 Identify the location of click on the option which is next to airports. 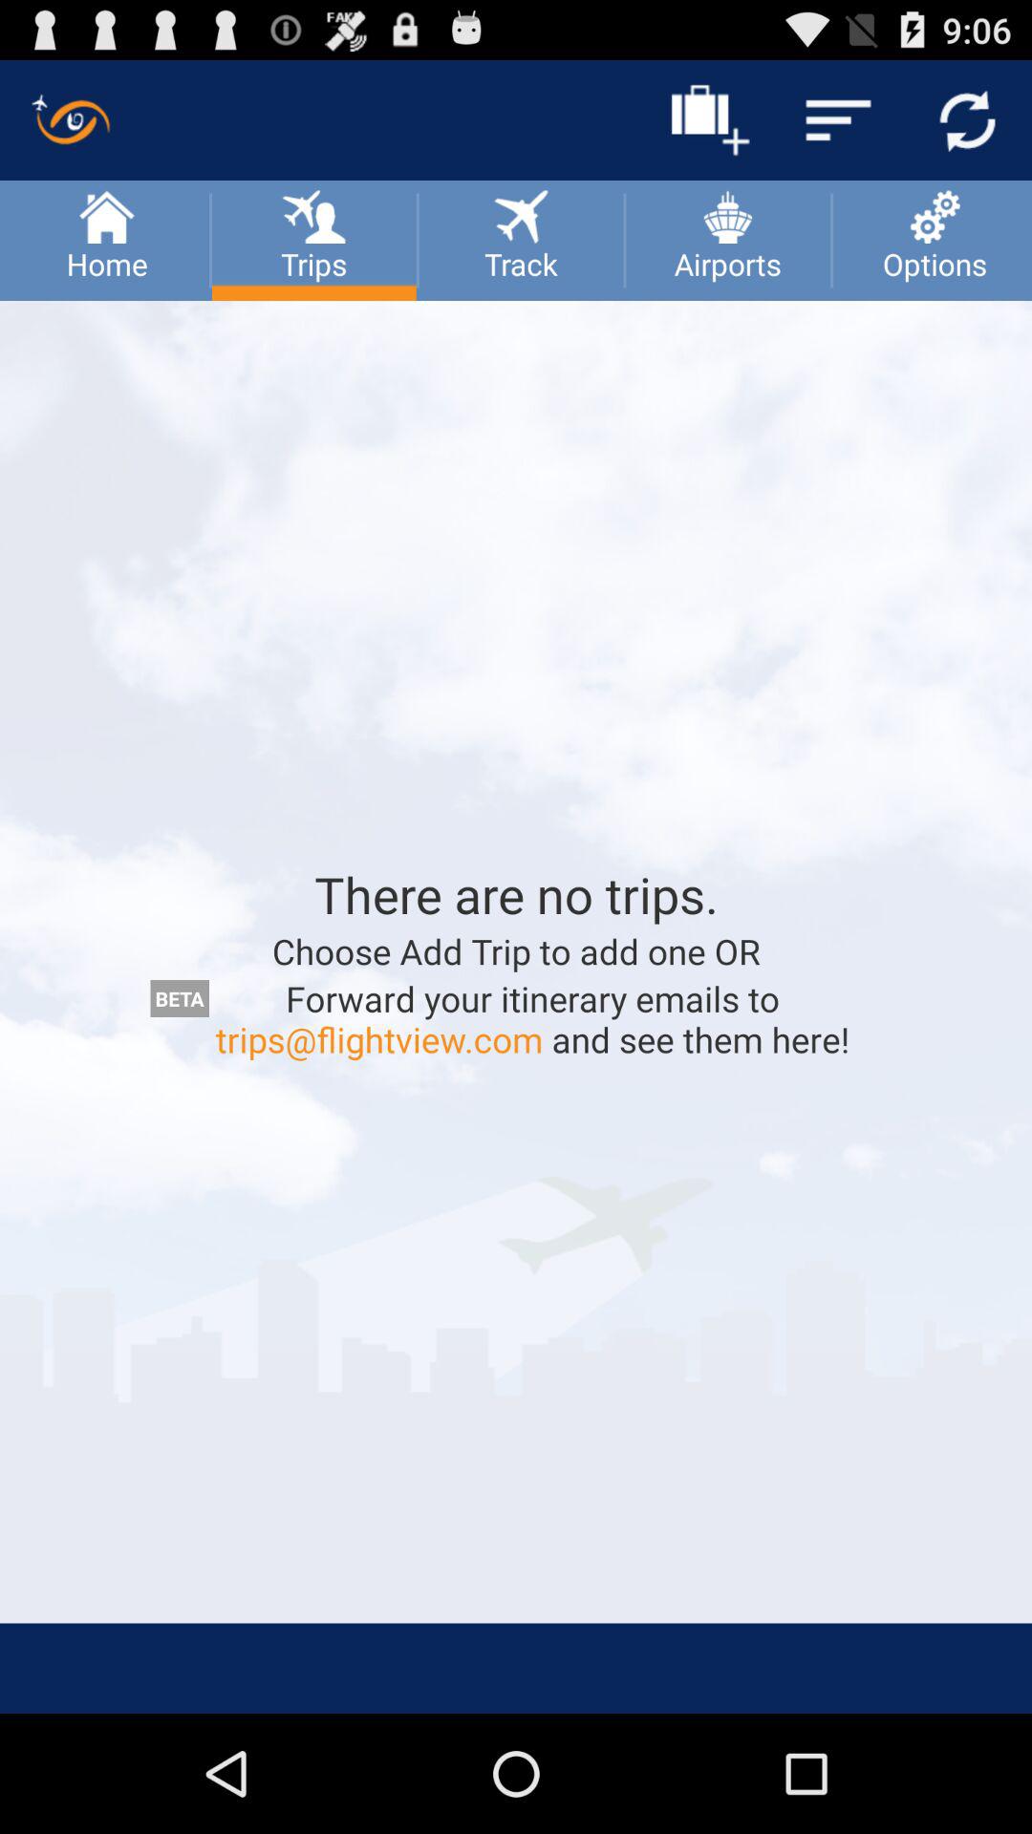
(933, 240).